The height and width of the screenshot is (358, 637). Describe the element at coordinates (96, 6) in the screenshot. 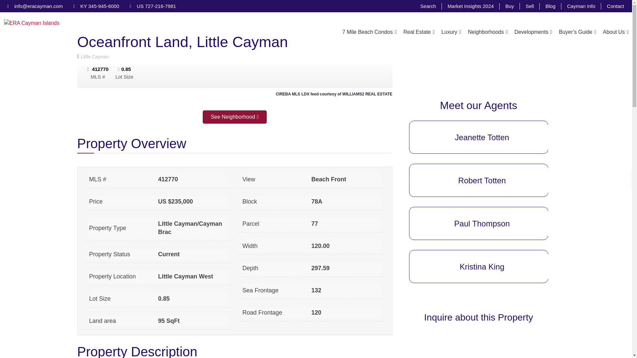

I see `KY 345-945-6000` at that location.